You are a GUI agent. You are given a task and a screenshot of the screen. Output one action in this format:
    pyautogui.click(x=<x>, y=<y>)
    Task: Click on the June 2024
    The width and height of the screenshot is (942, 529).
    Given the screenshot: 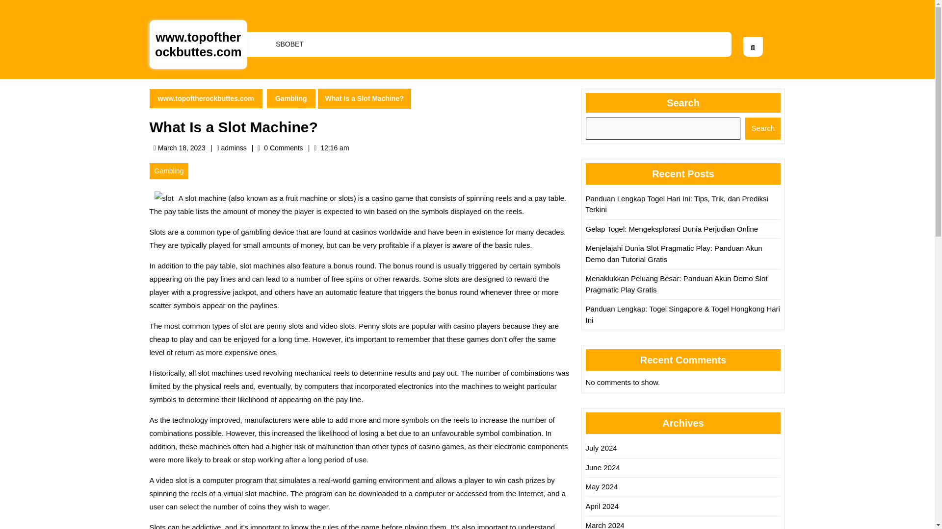 What is the action you would take?
    pyautogui.click(x=234, y=147)
    